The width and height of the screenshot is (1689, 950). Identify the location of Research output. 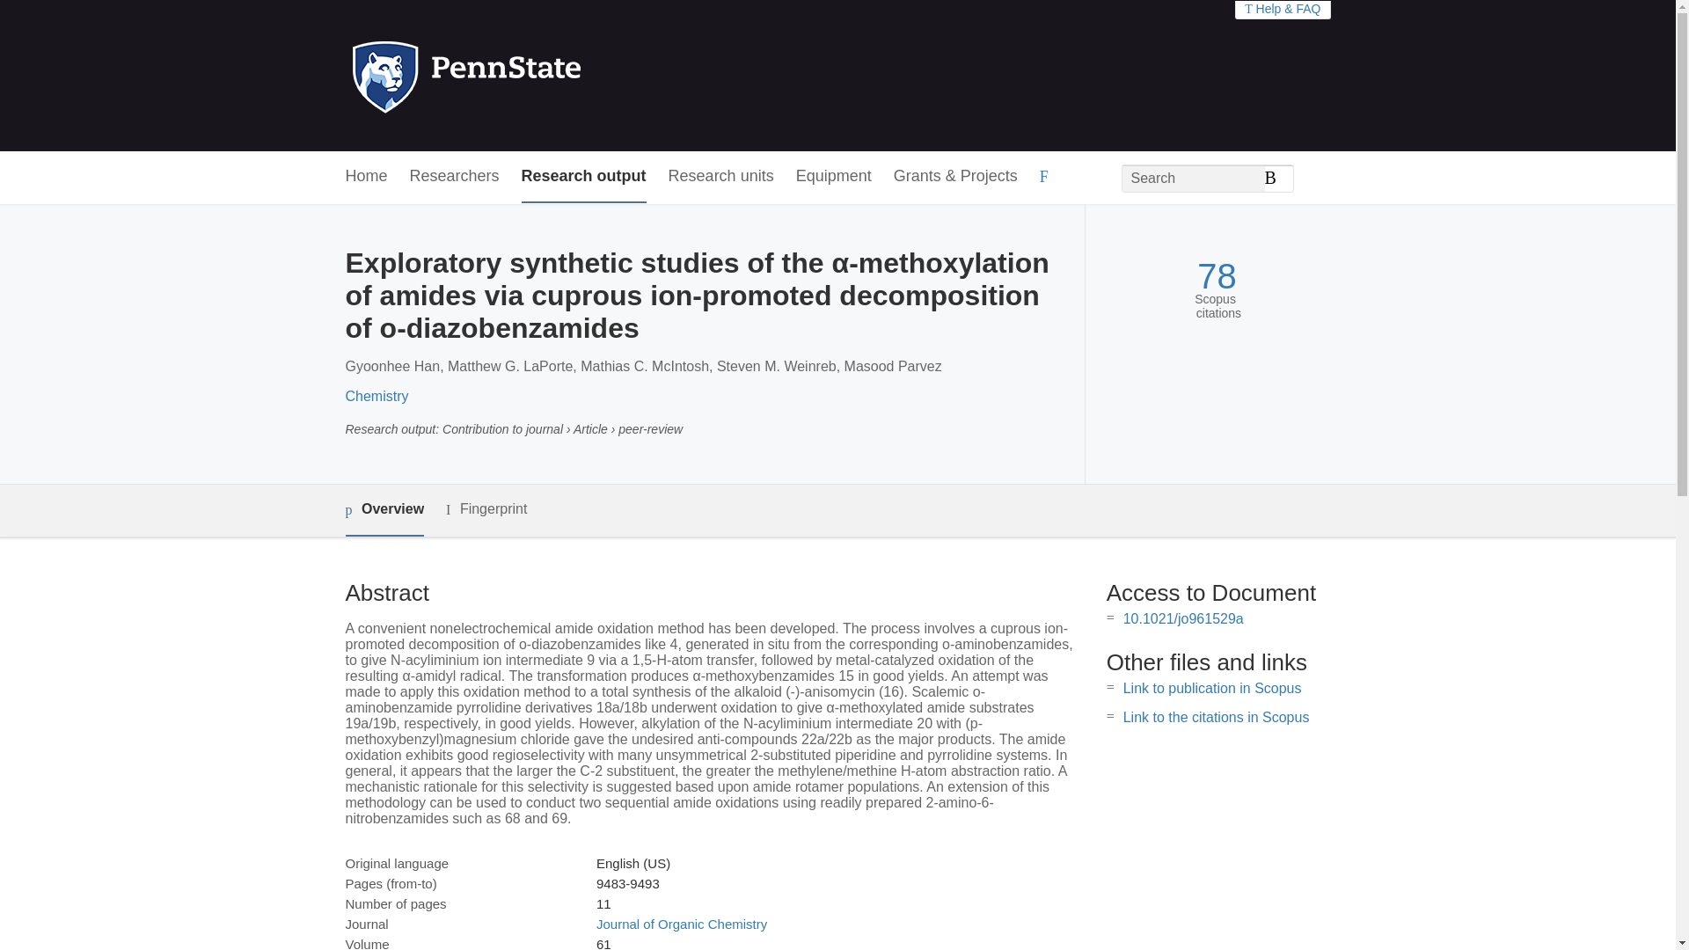
(584, 177).